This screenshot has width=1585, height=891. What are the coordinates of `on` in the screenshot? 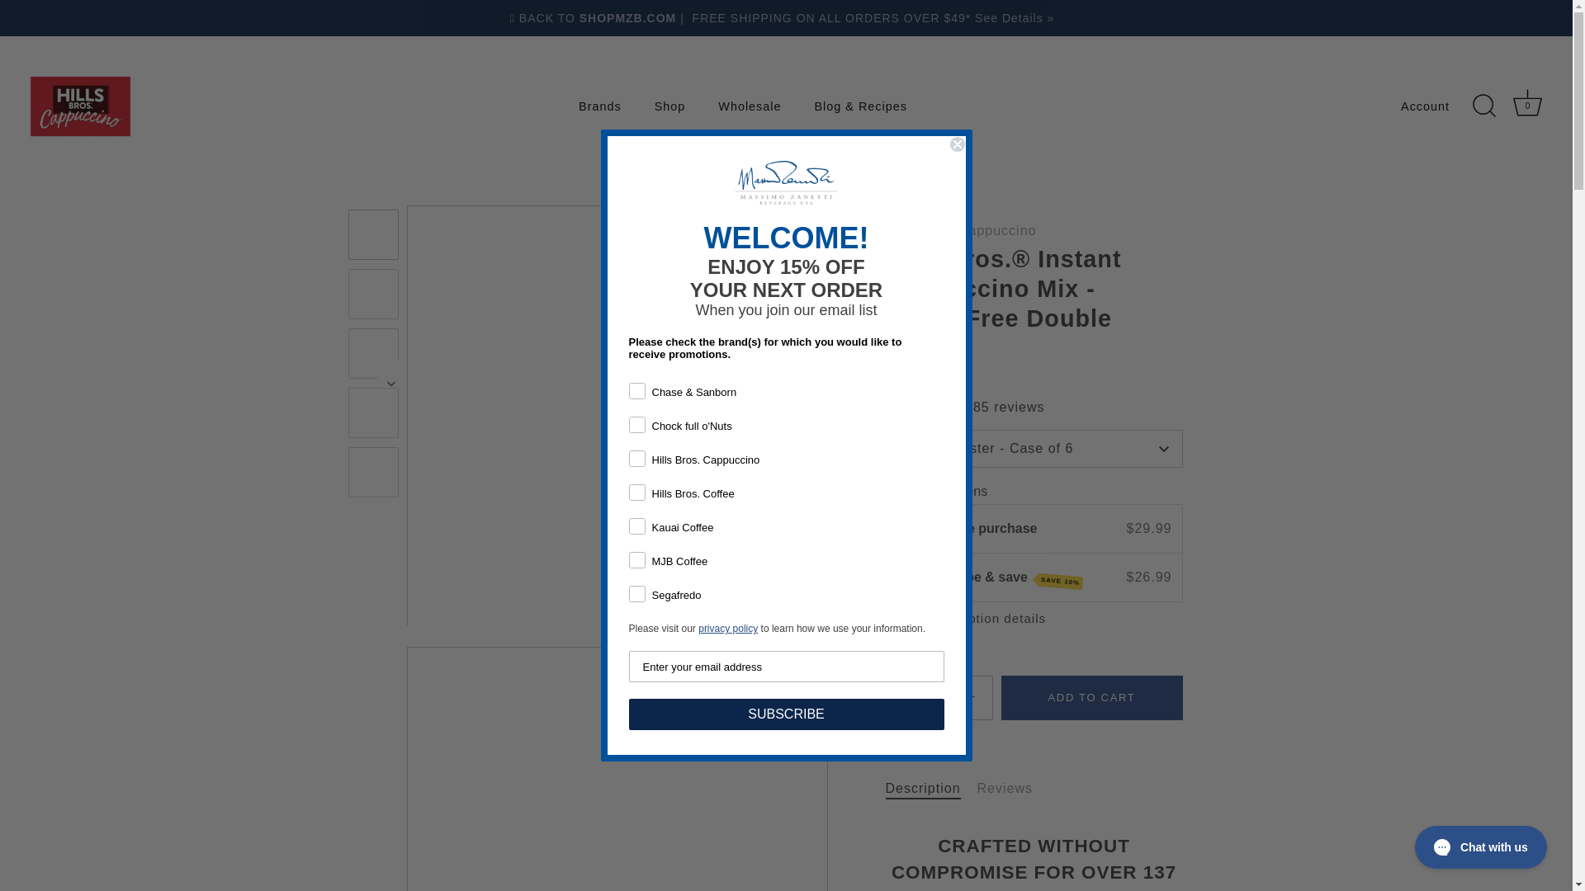 It's located at (634, 546).